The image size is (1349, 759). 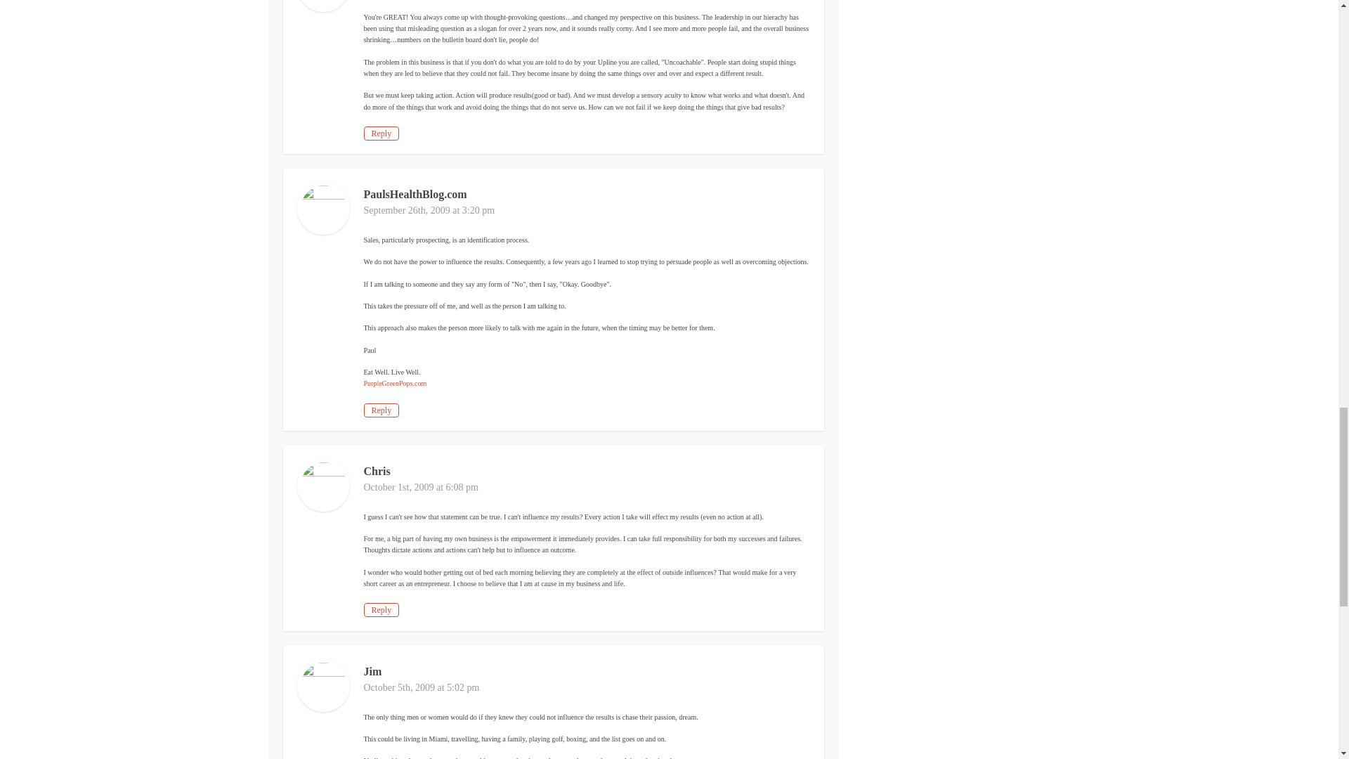 What do you see at coordinates (429, 209) in the screenshot?
I see `September 26th, 2009 at 3:20 pm` at bounding box center [429, 209].